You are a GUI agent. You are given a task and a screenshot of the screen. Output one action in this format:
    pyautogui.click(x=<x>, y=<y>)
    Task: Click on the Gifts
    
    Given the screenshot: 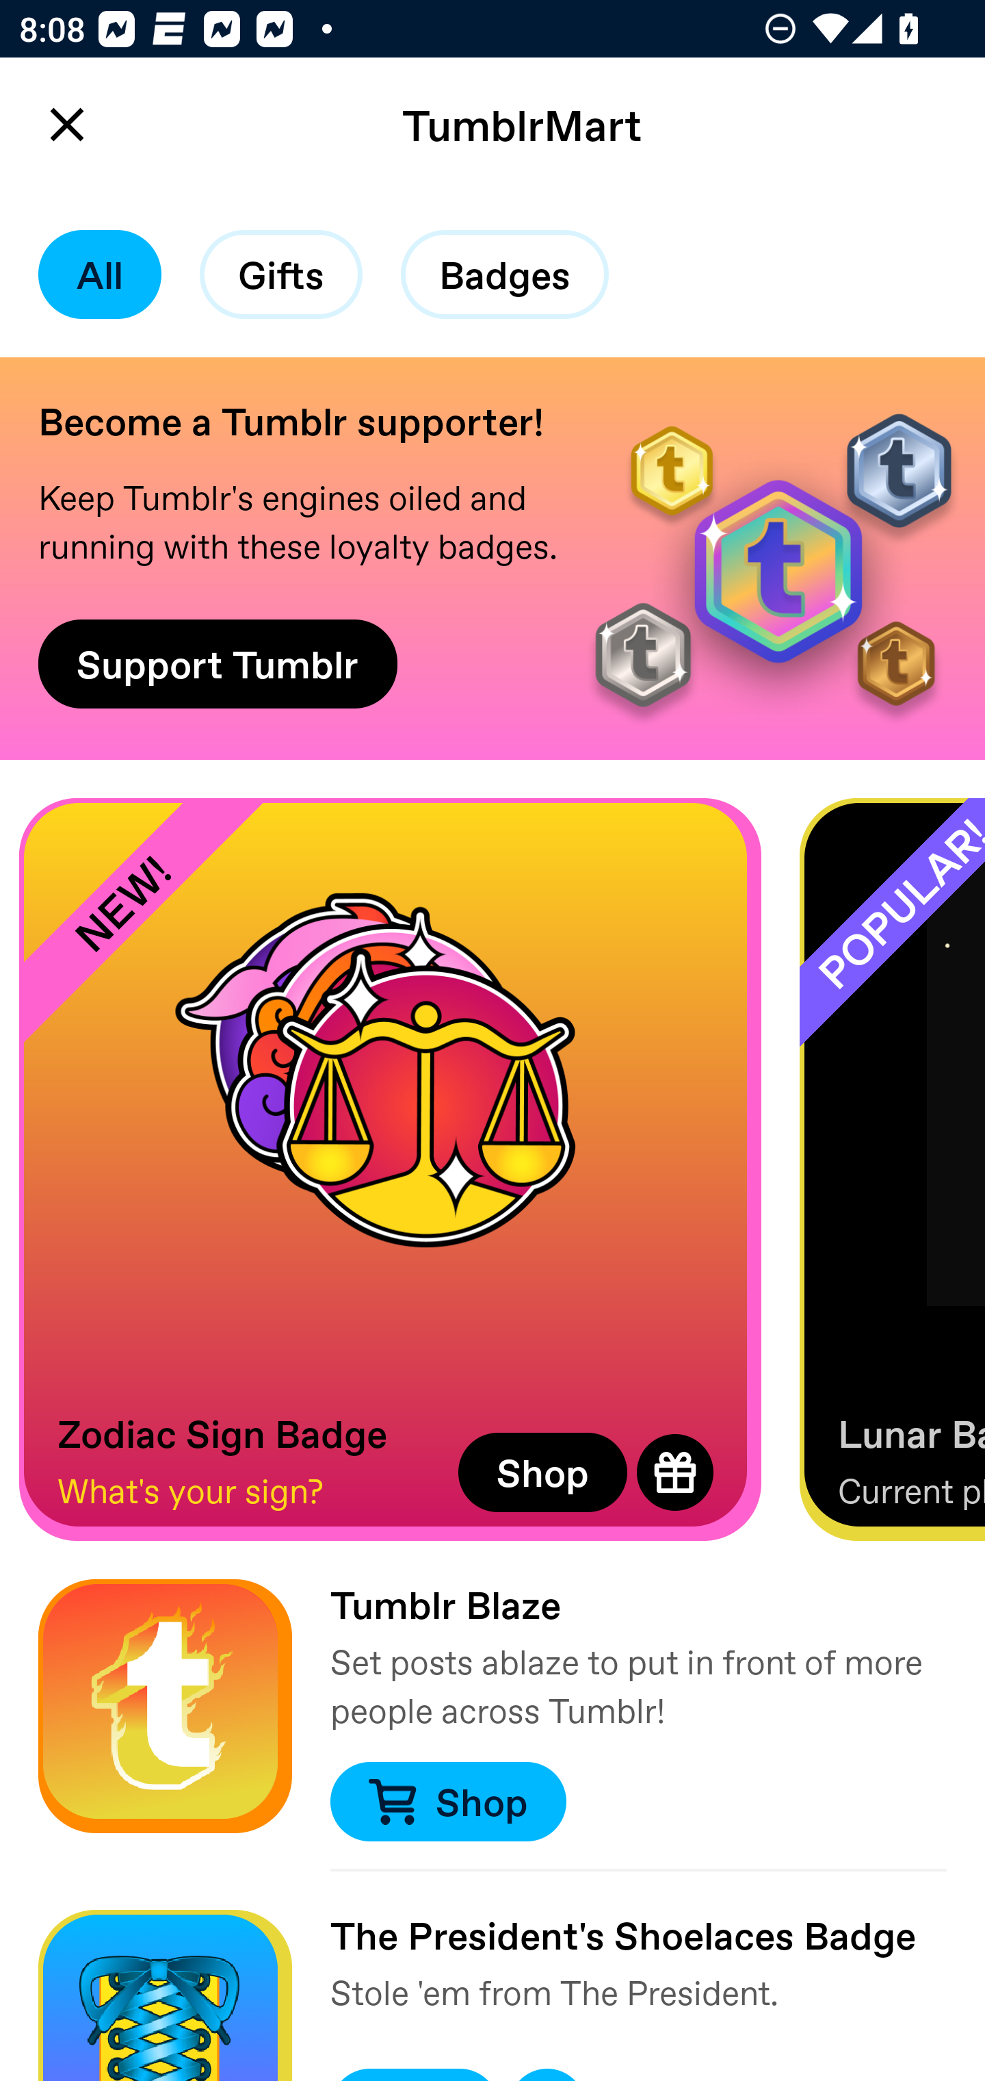 What is the action you would take?
    pyautogui.click(x=280, y=275)
    